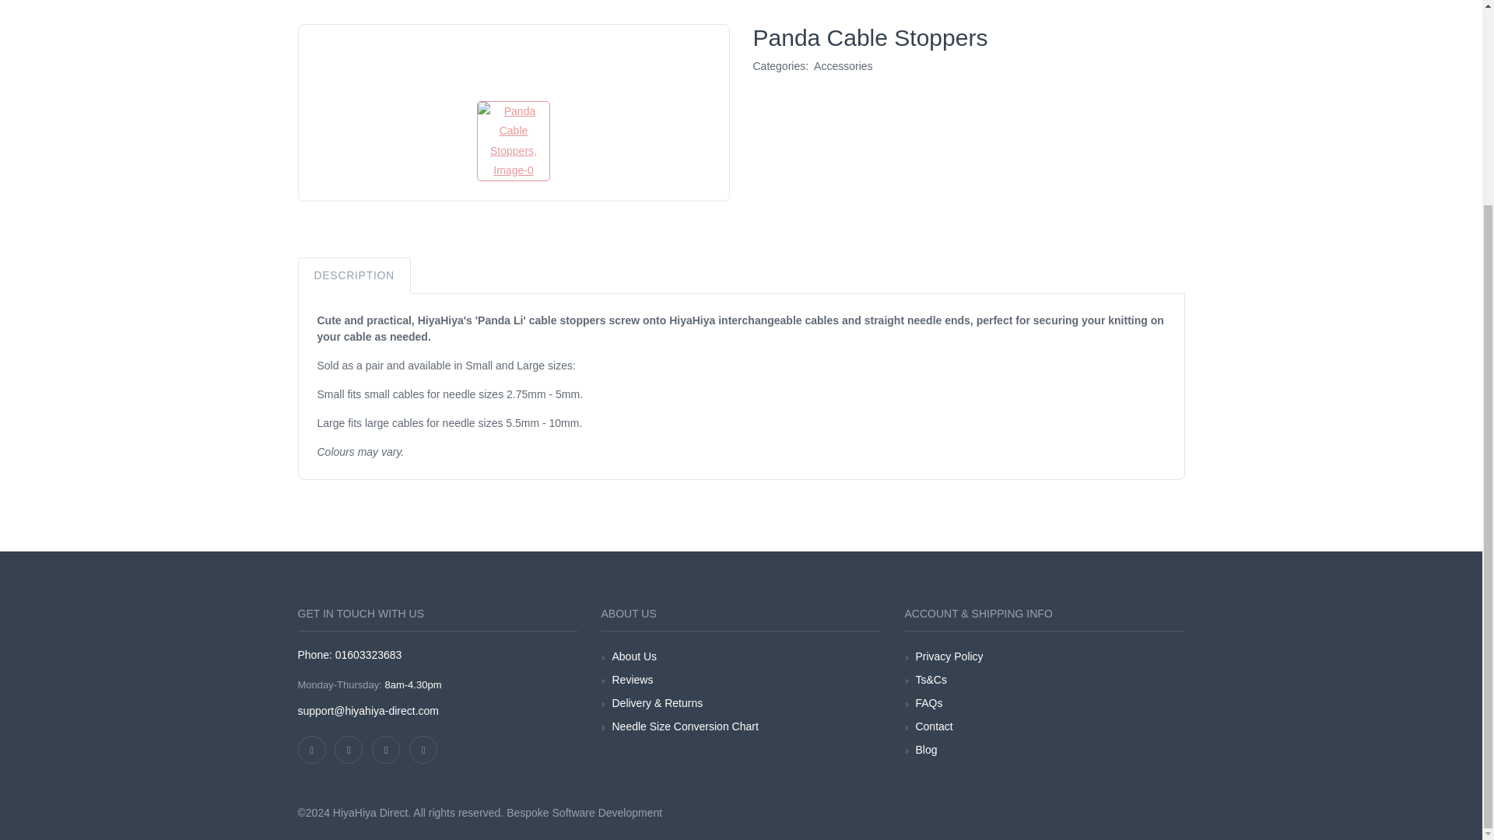 This screenshot has height=840, width=1494. What do you see at coordinates (353, 275) in the screenshot?
I see `DESCRIPTION` at bounding box center [353, 275].